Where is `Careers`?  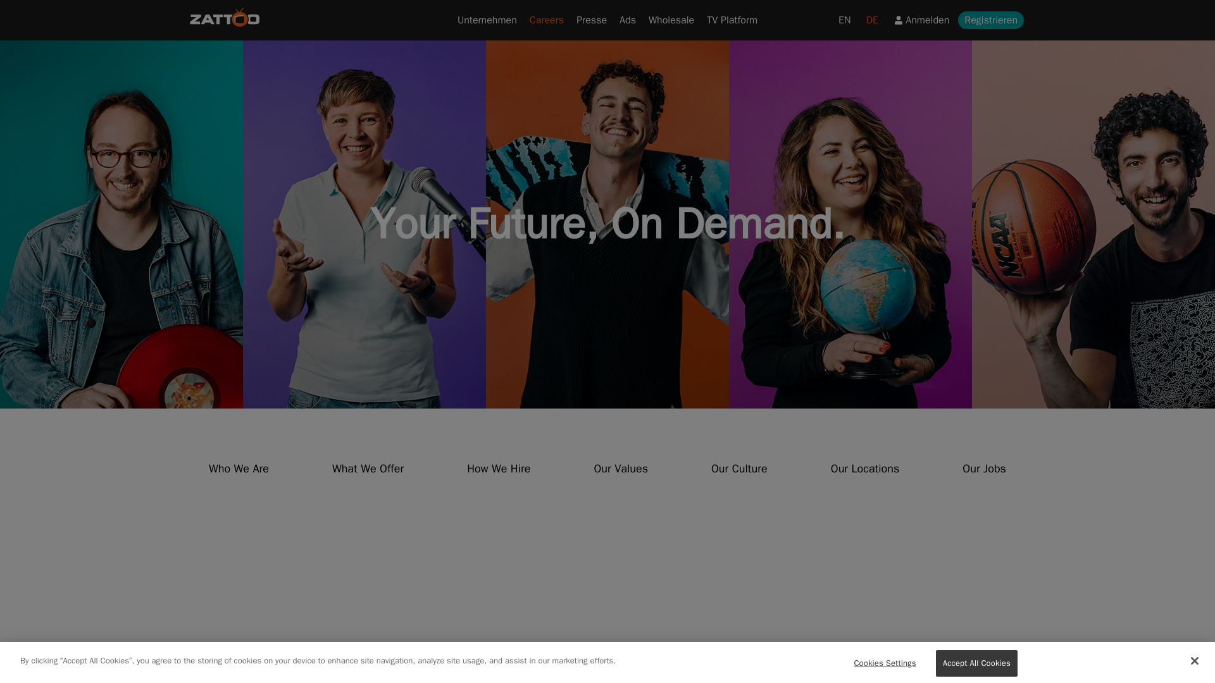 Careers is located at coordinates (547, 20).